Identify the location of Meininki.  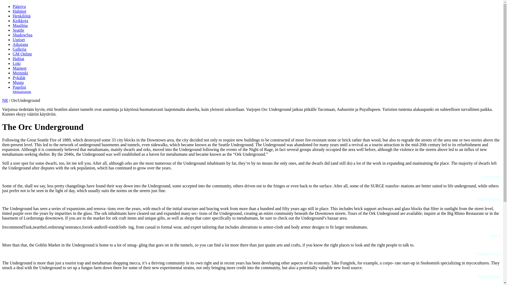
(21, 73).